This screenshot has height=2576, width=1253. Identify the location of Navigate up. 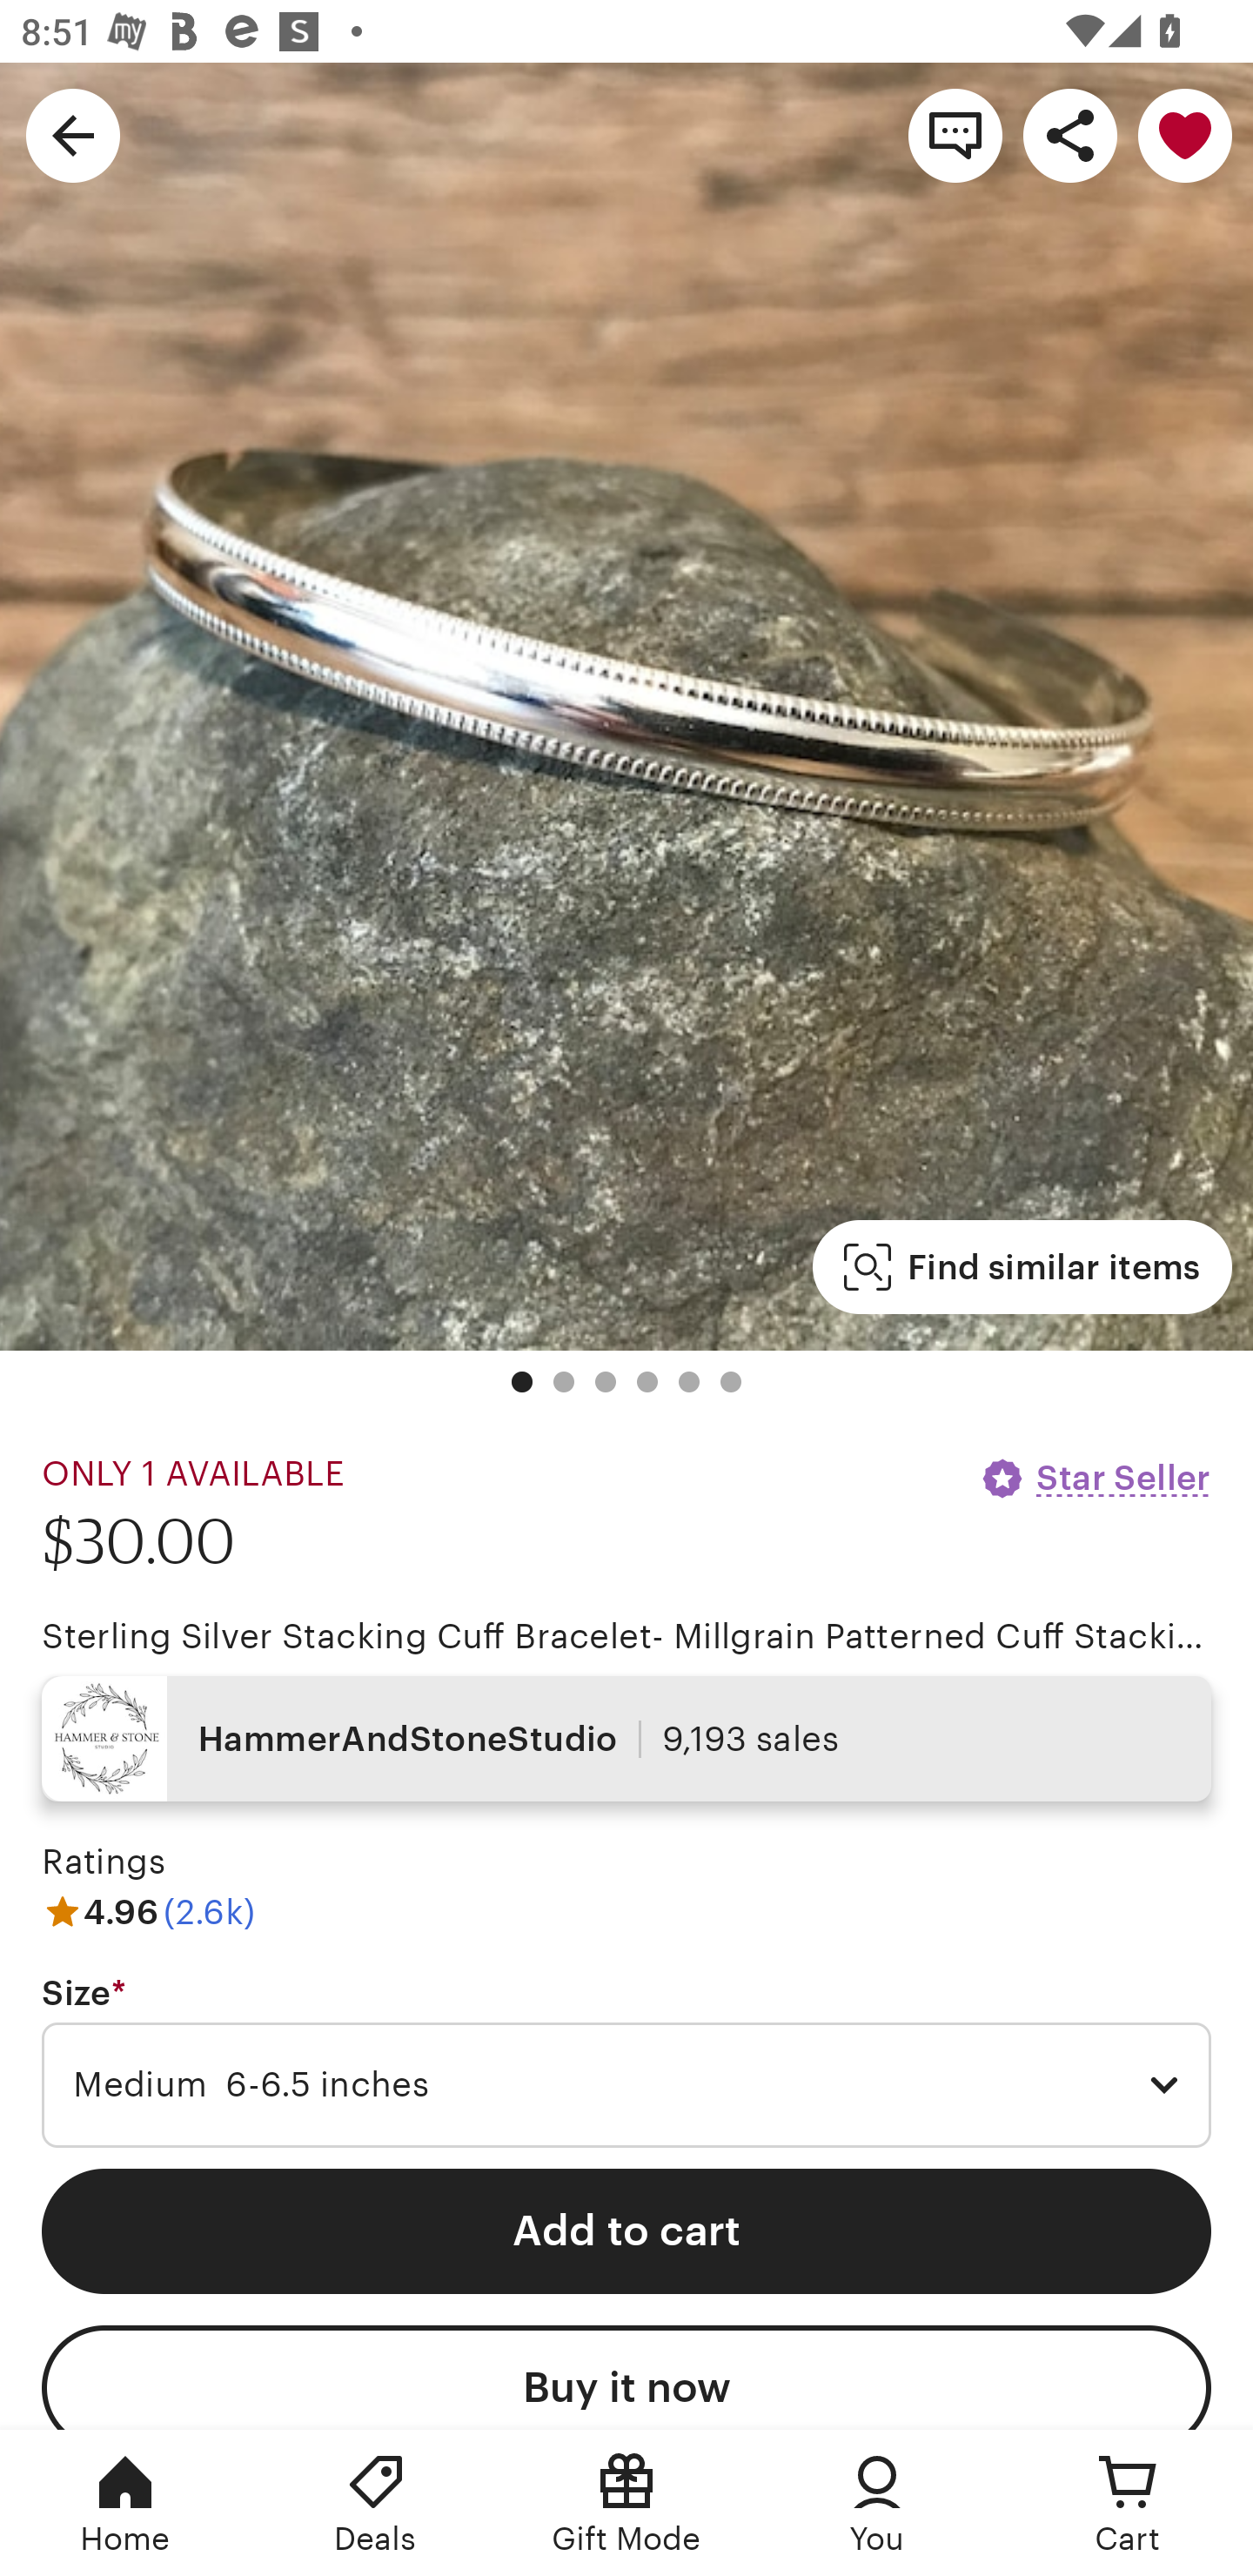
(73, 134).